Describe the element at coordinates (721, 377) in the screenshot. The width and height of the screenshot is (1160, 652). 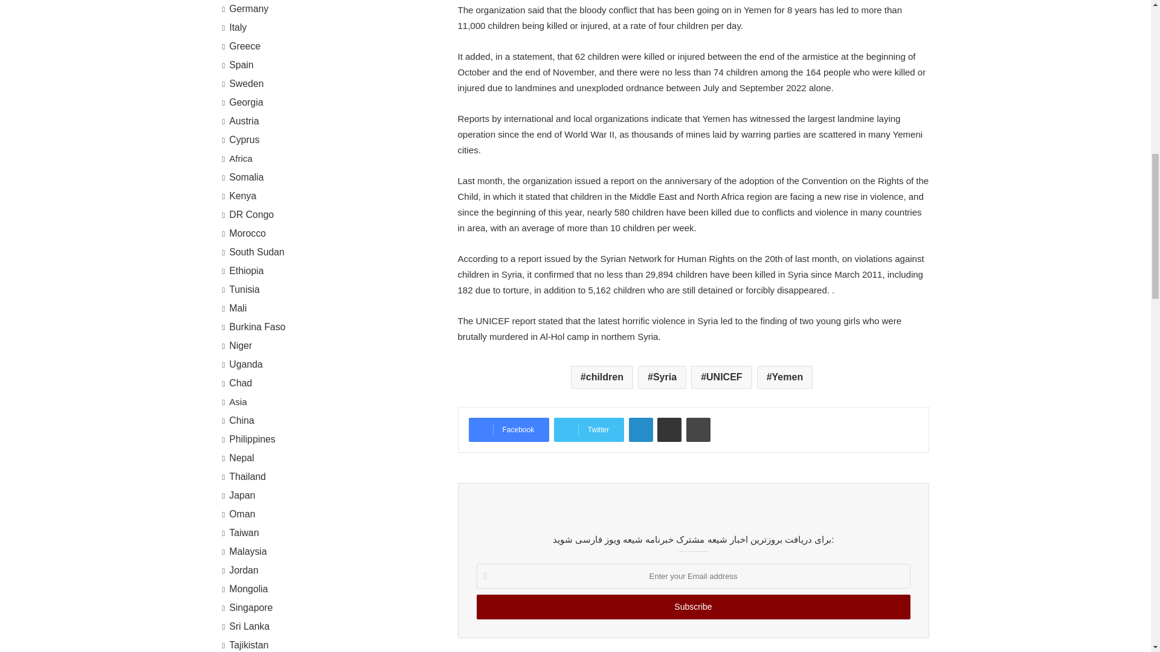
I see `UNICEF` at that location.